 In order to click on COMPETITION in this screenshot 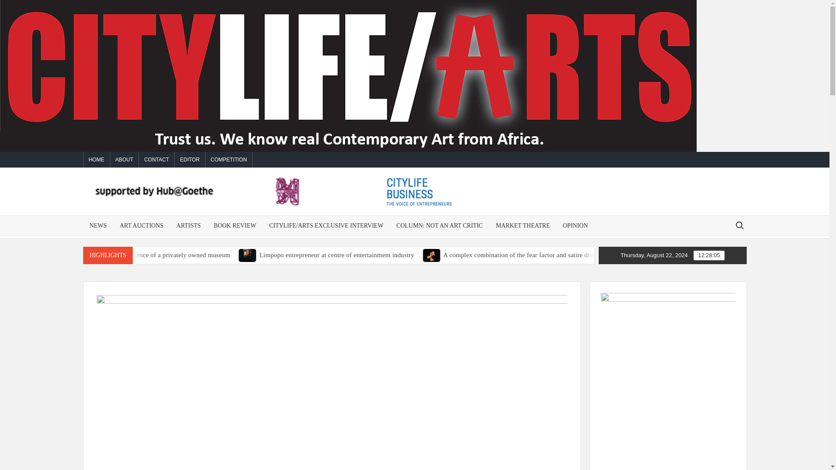, I will do `click(229, 159)`.